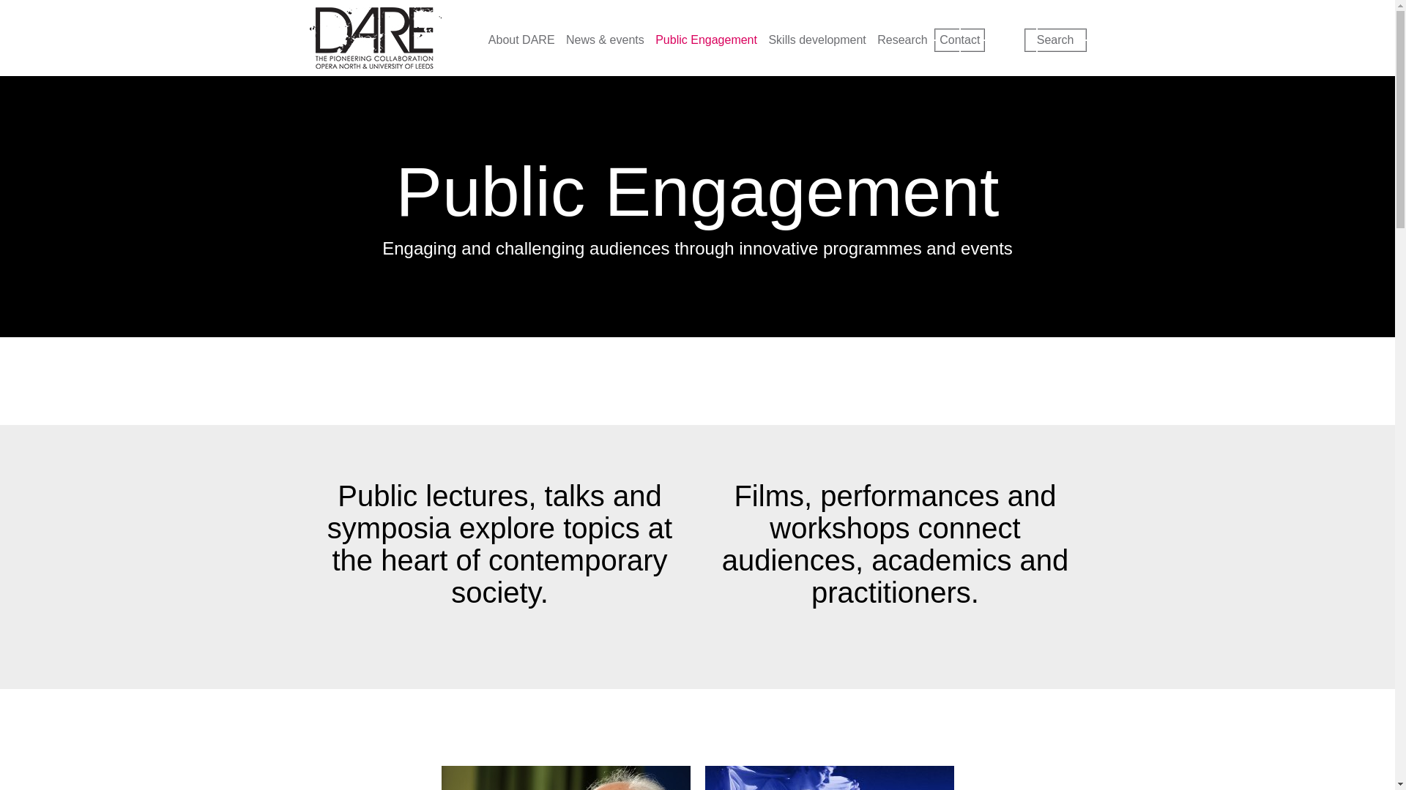  Describe the element at coordinates (1054, 39) in the screenshot. I see `Search` at that location.